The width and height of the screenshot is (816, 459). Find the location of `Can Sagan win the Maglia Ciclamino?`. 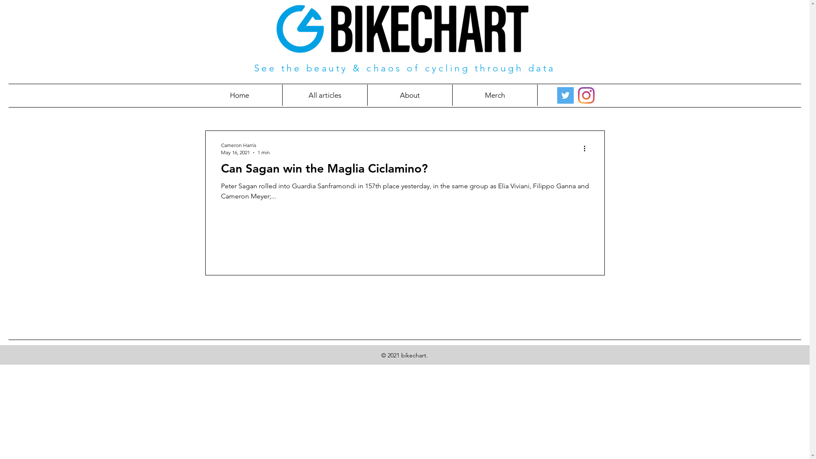

Can Sagan win the Maglia Ciclamino? is located at coordinates (405, 171).